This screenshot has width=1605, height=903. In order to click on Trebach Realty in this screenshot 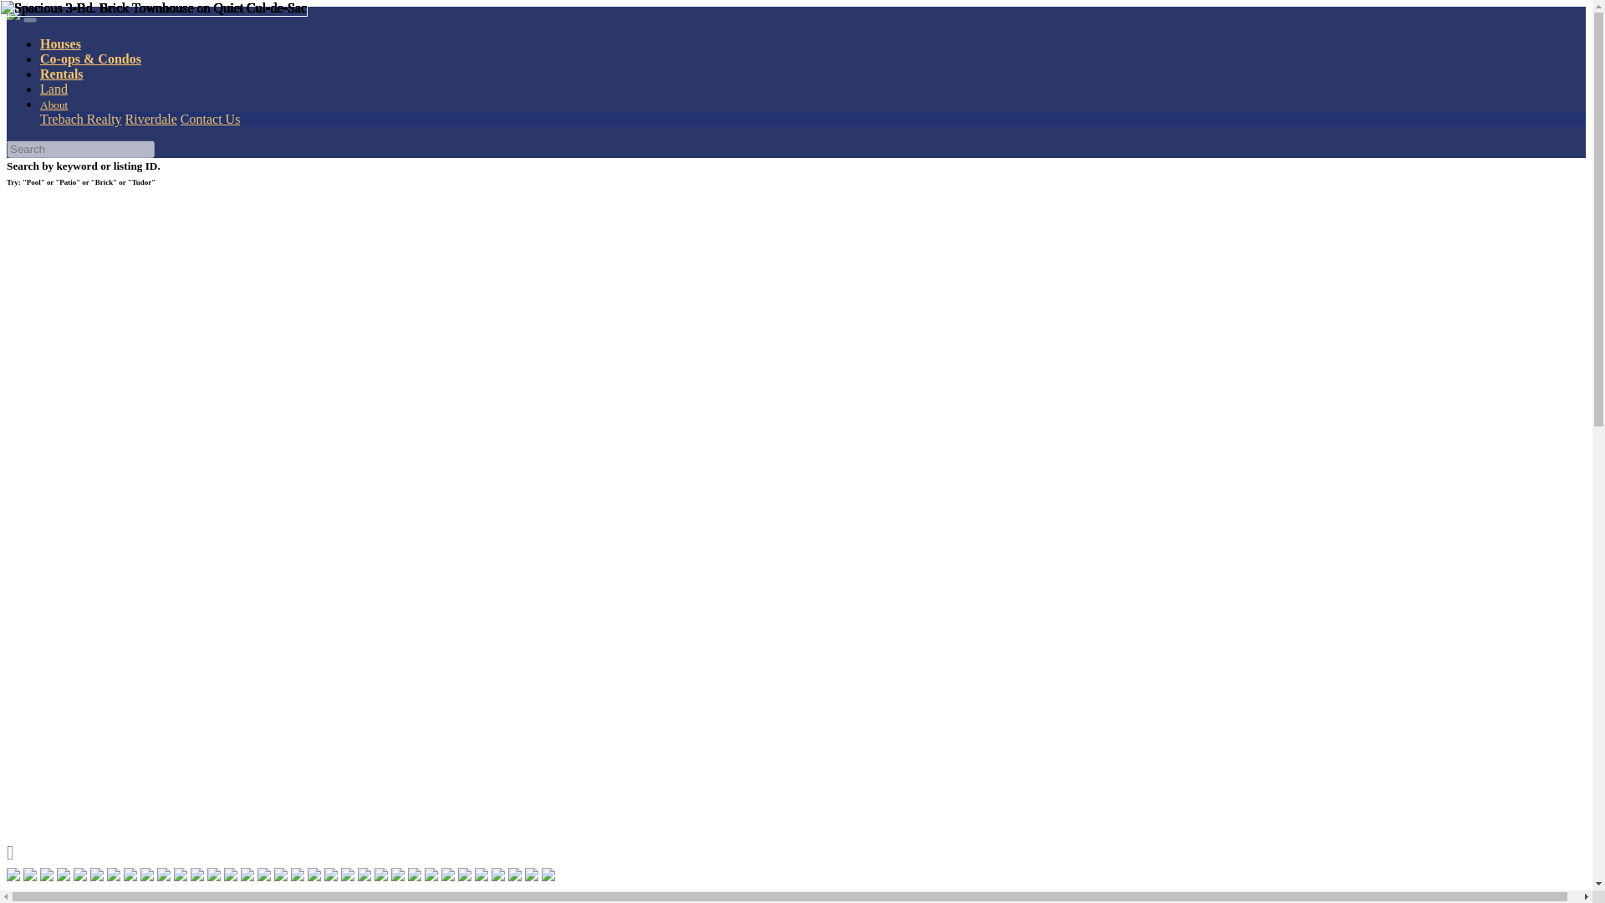, I will do `click(80, 119)`.